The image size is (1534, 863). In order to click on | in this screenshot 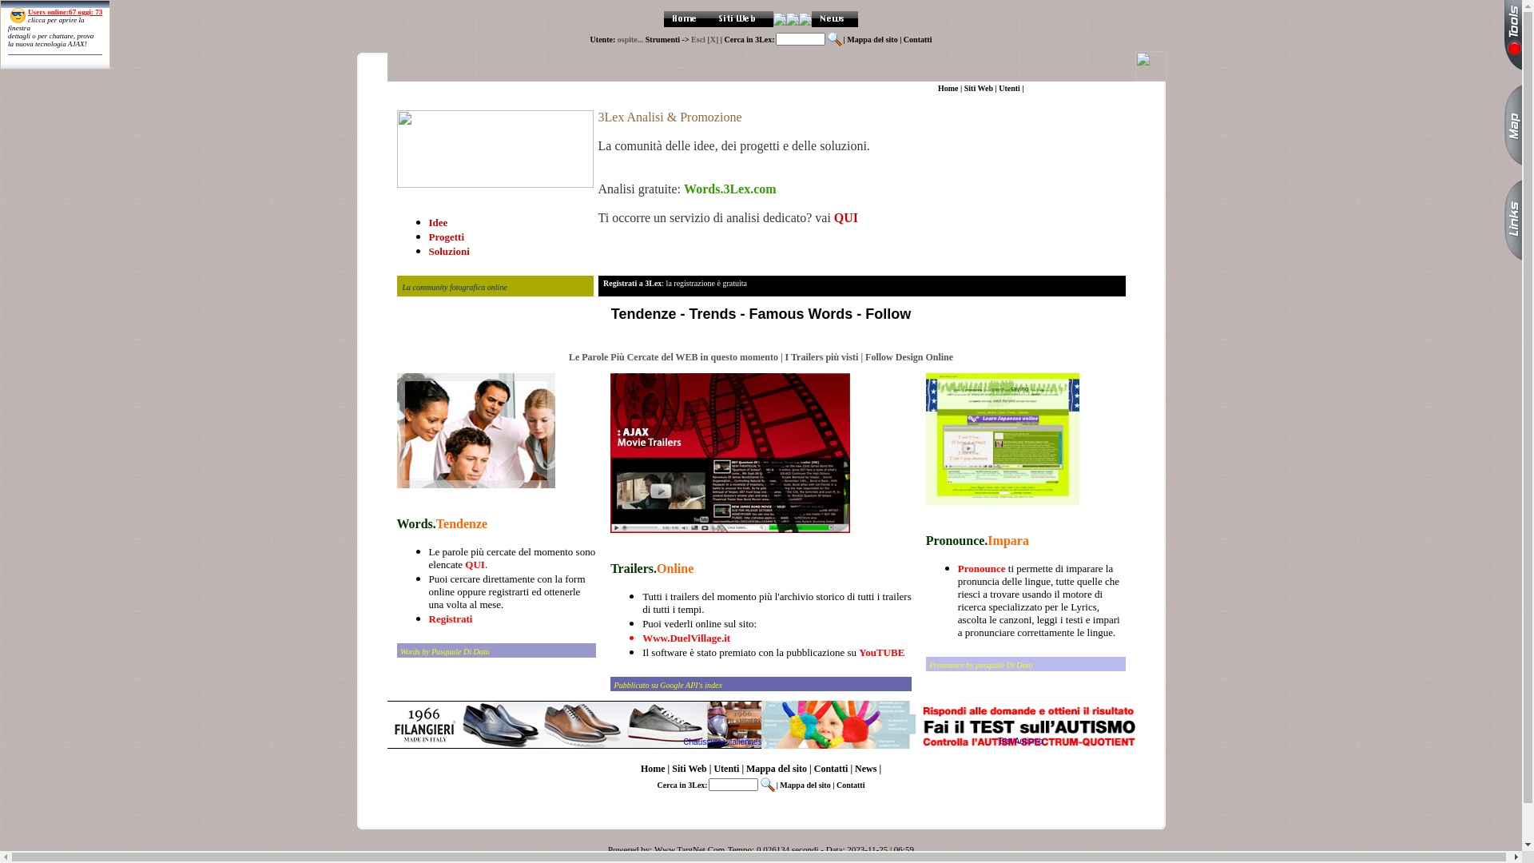, I will do `click(743, 769)`.